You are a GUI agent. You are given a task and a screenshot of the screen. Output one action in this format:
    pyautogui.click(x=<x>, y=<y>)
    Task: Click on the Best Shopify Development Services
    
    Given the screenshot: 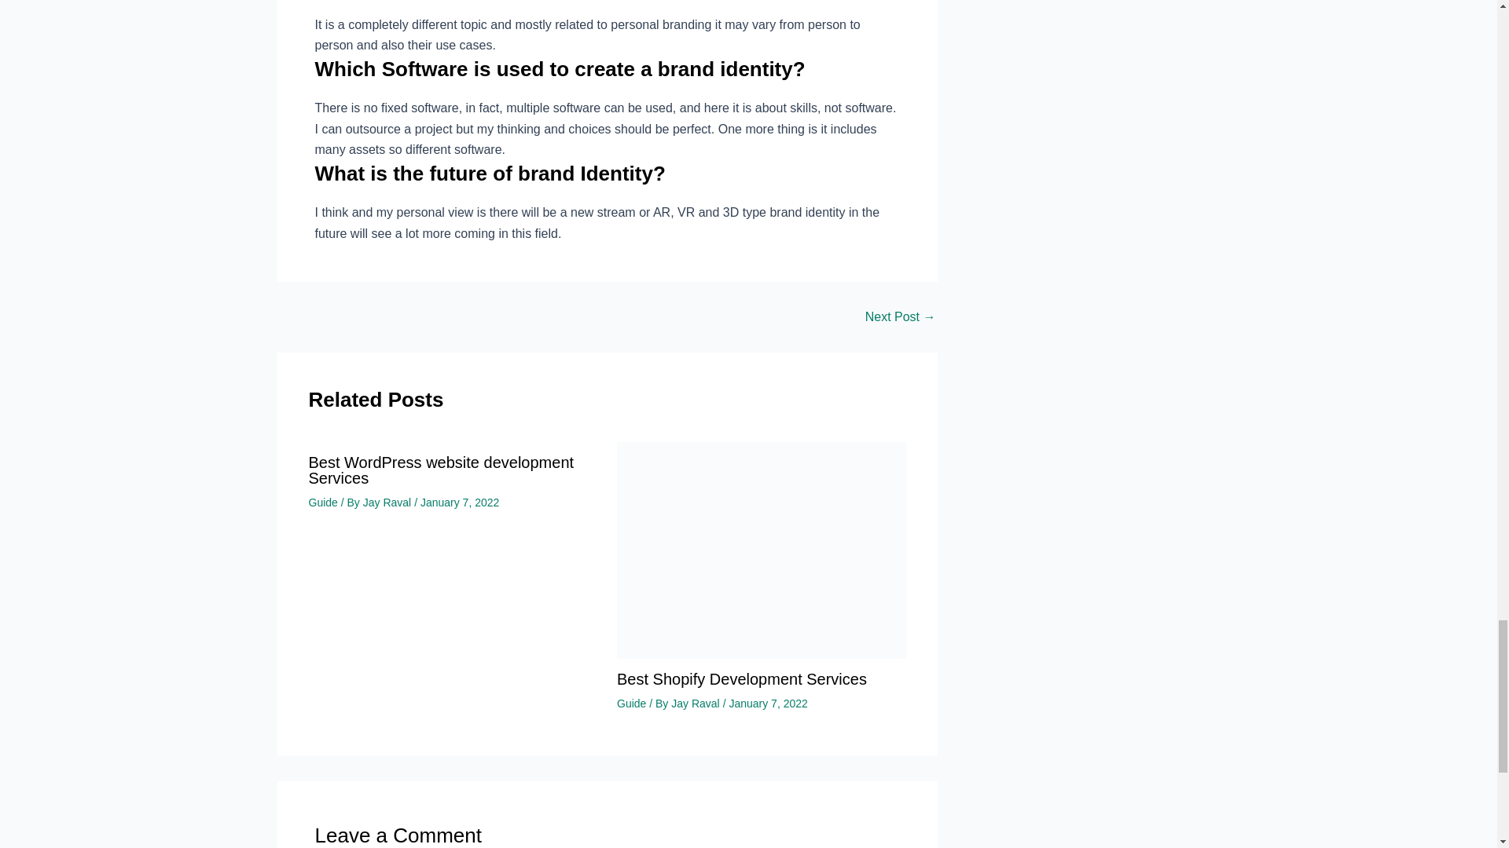 What is the action you would take?
    pyautogui.click(x=762, y=550)
    